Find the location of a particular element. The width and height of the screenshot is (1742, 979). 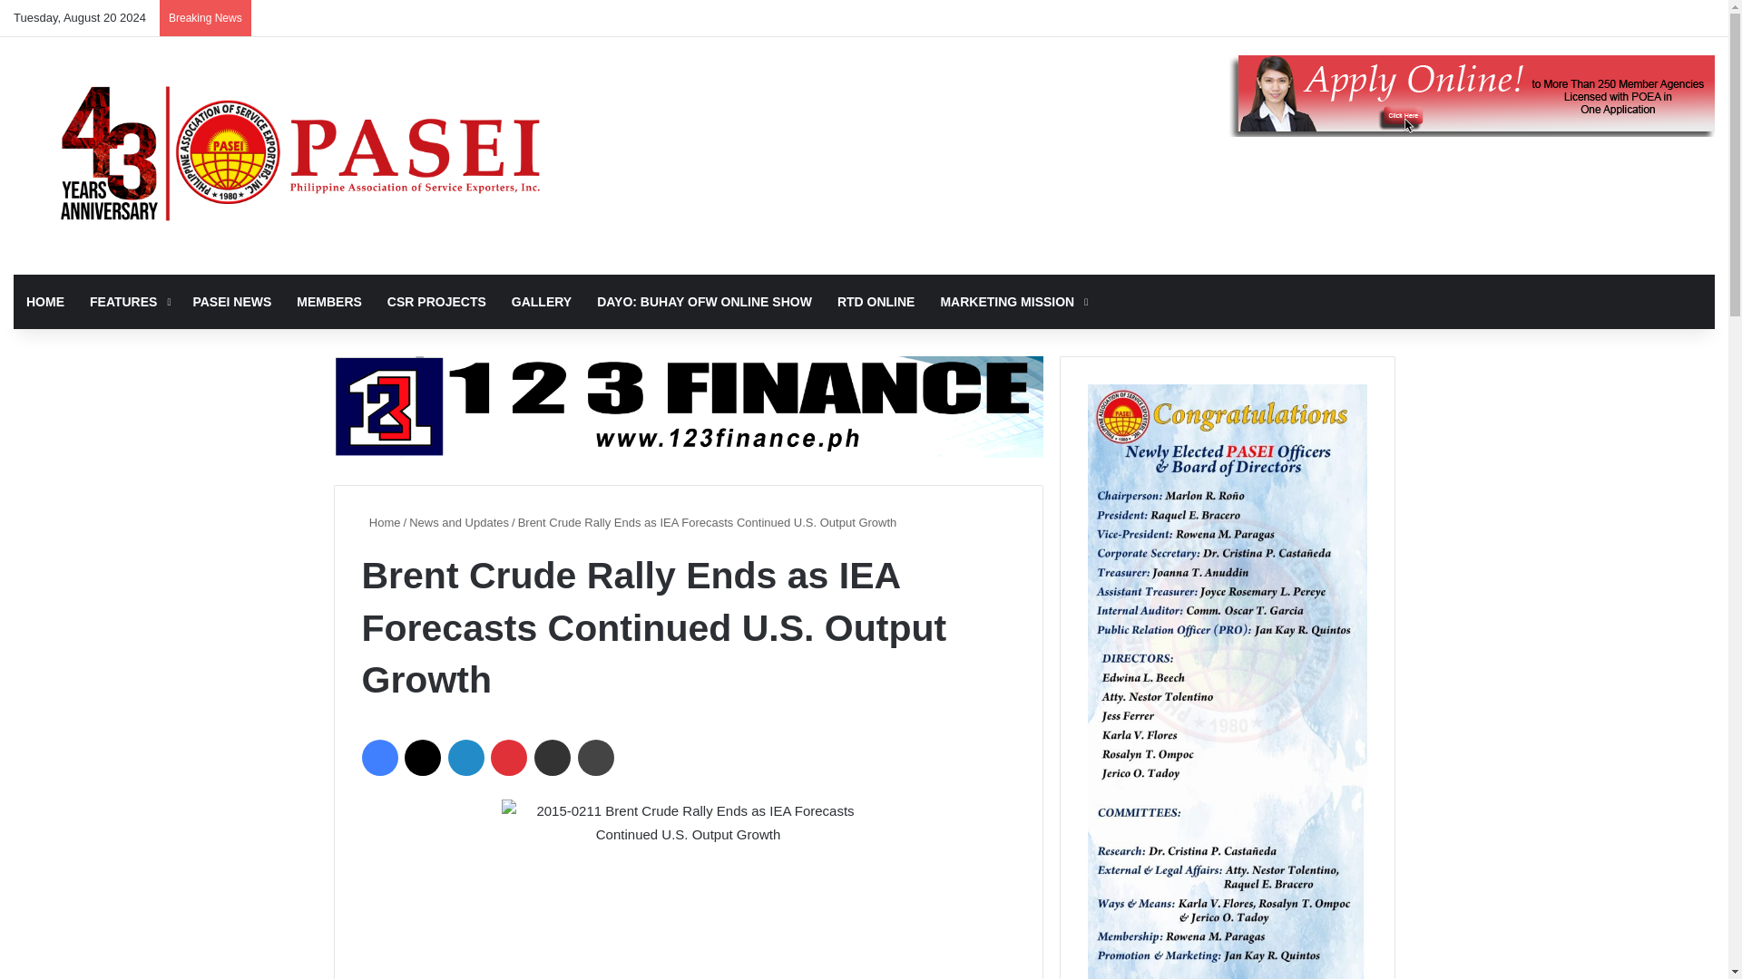

FEATURES is located at coordinates (127, 301).